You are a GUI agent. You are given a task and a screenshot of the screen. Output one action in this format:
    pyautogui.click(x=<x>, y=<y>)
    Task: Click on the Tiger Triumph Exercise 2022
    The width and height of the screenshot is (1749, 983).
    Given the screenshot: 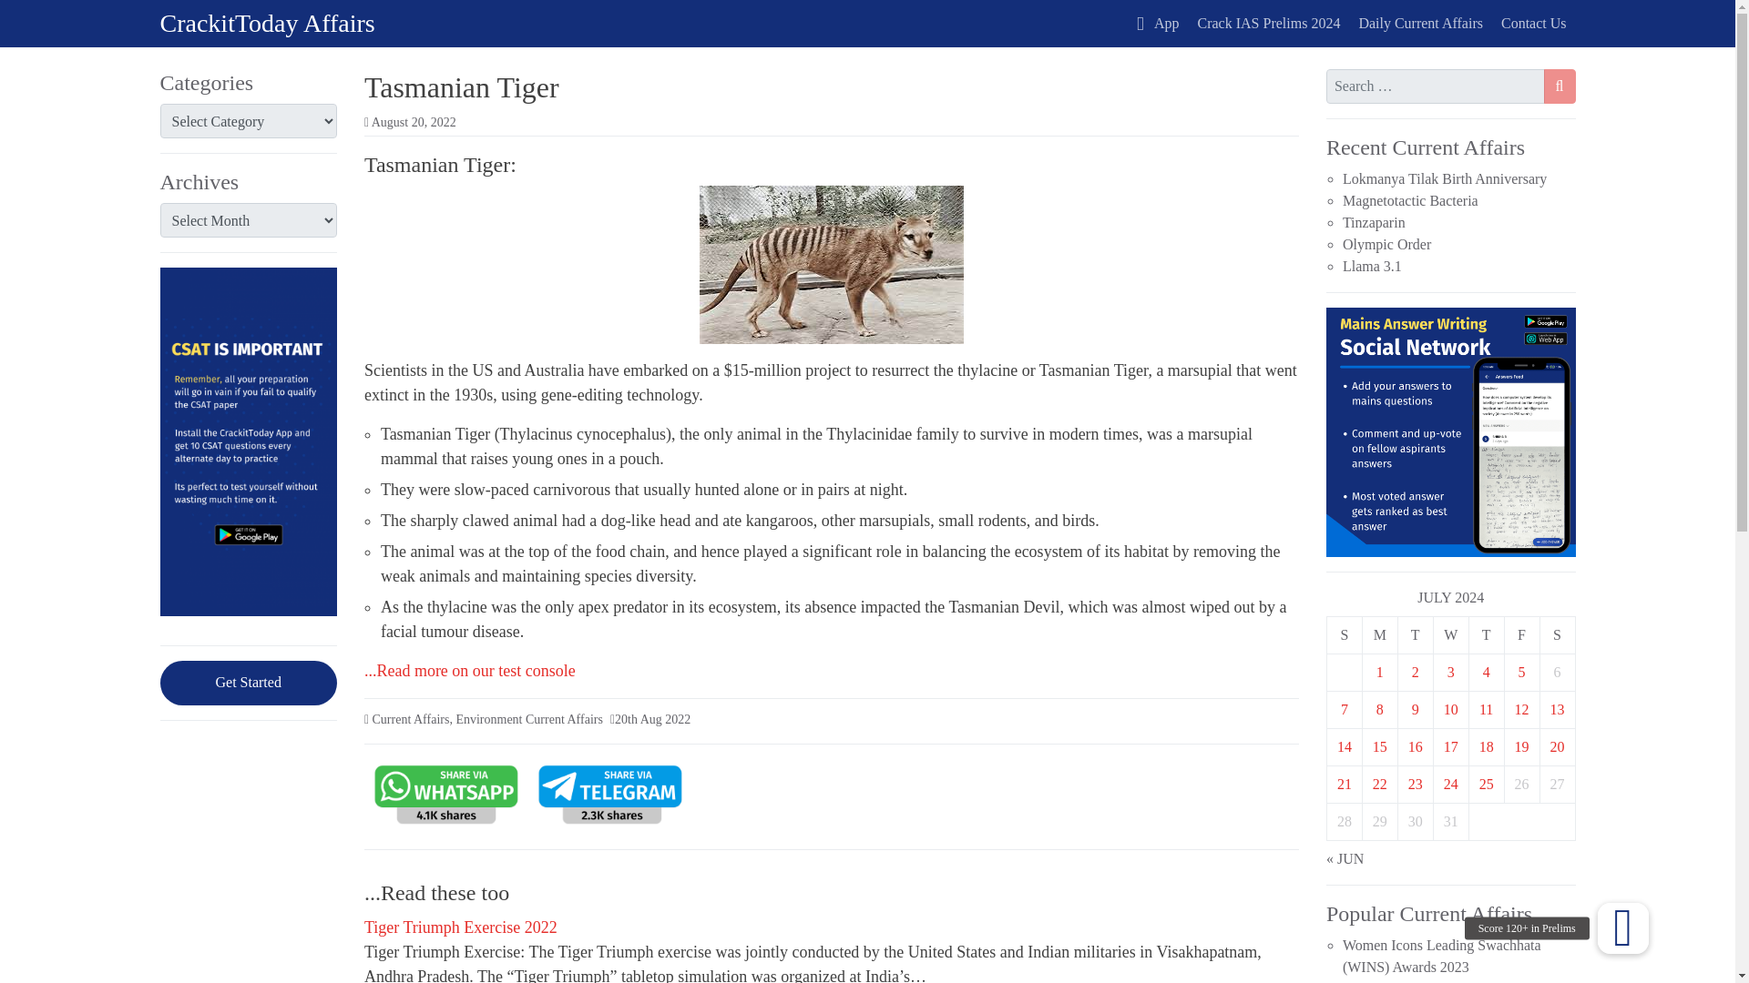 What is the action you would take?
    pyautogui.click(x=461, y=928)
    